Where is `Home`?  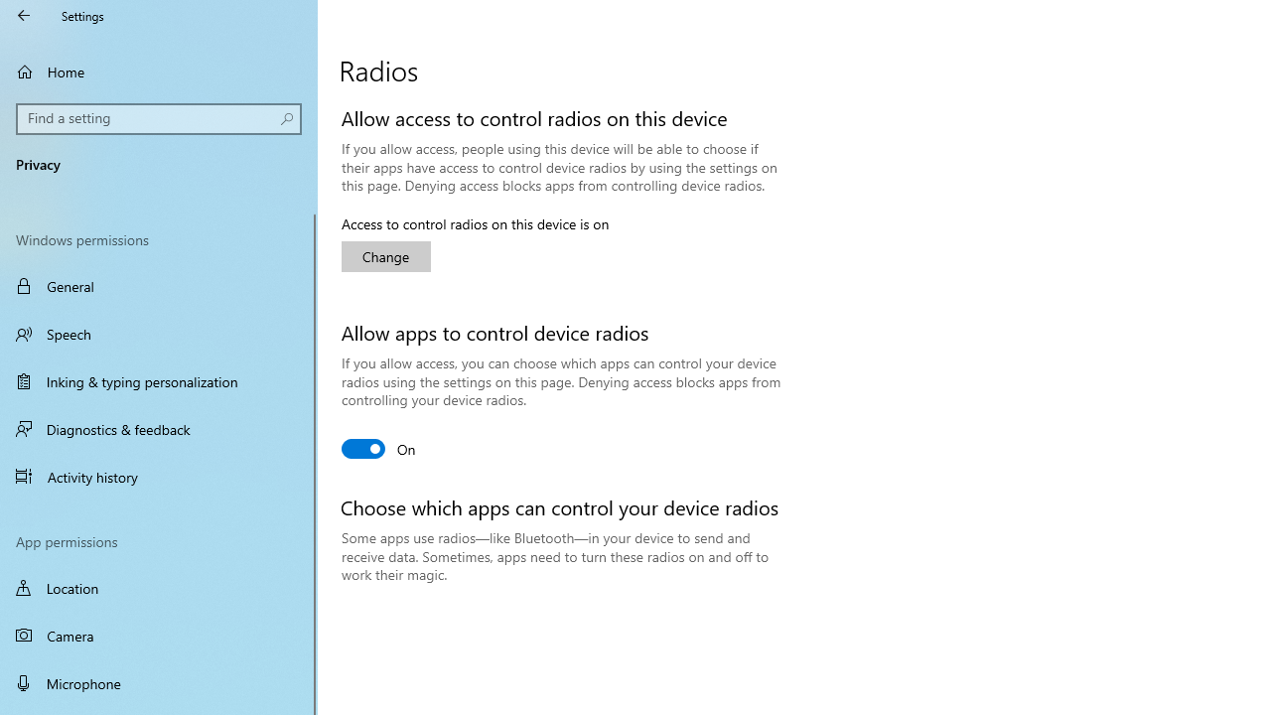
Home is located at coordinates (159, 71).